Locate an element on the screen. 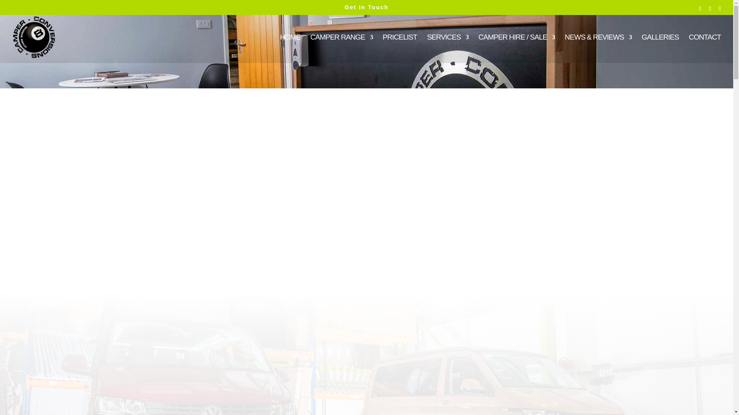 The image size is (739, 415). SERVICES is located at coordinates (448, 48).